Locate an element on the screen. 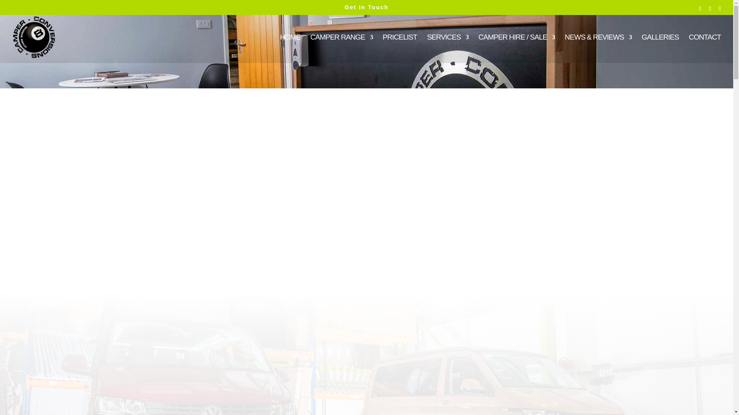 The image size is (739, 415). SERVICES is located at coordinates (448, 48).